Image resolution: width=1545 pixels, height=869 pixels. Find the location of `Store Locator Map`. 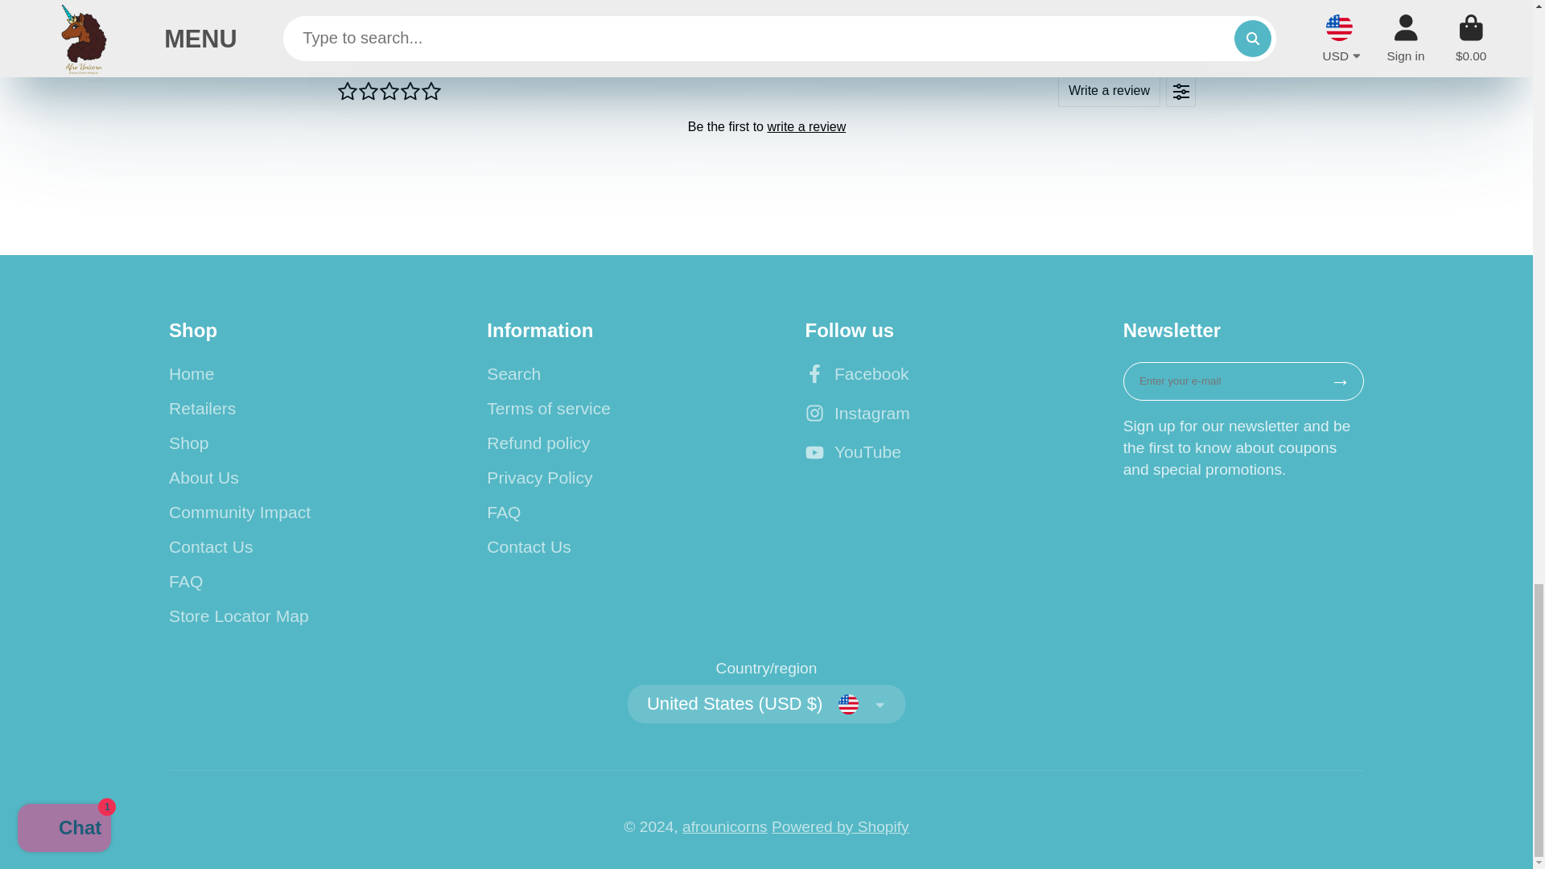

Store Locator Map is located at coordinates (288, 616).